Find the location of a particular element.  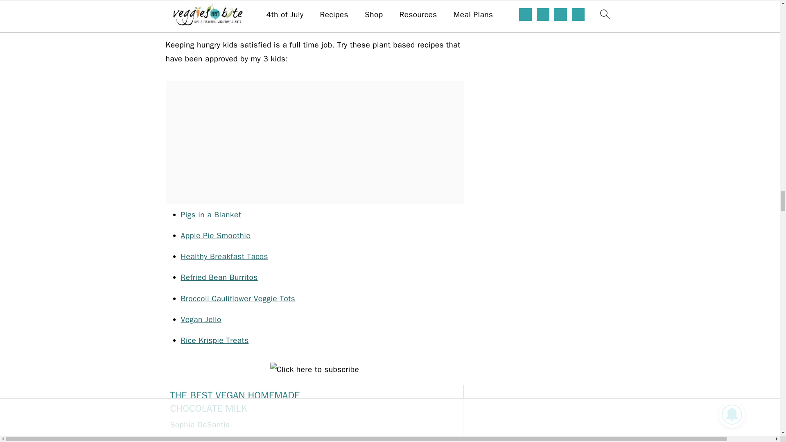

Pigs in a Blanket is located at coordinates (211, 214).